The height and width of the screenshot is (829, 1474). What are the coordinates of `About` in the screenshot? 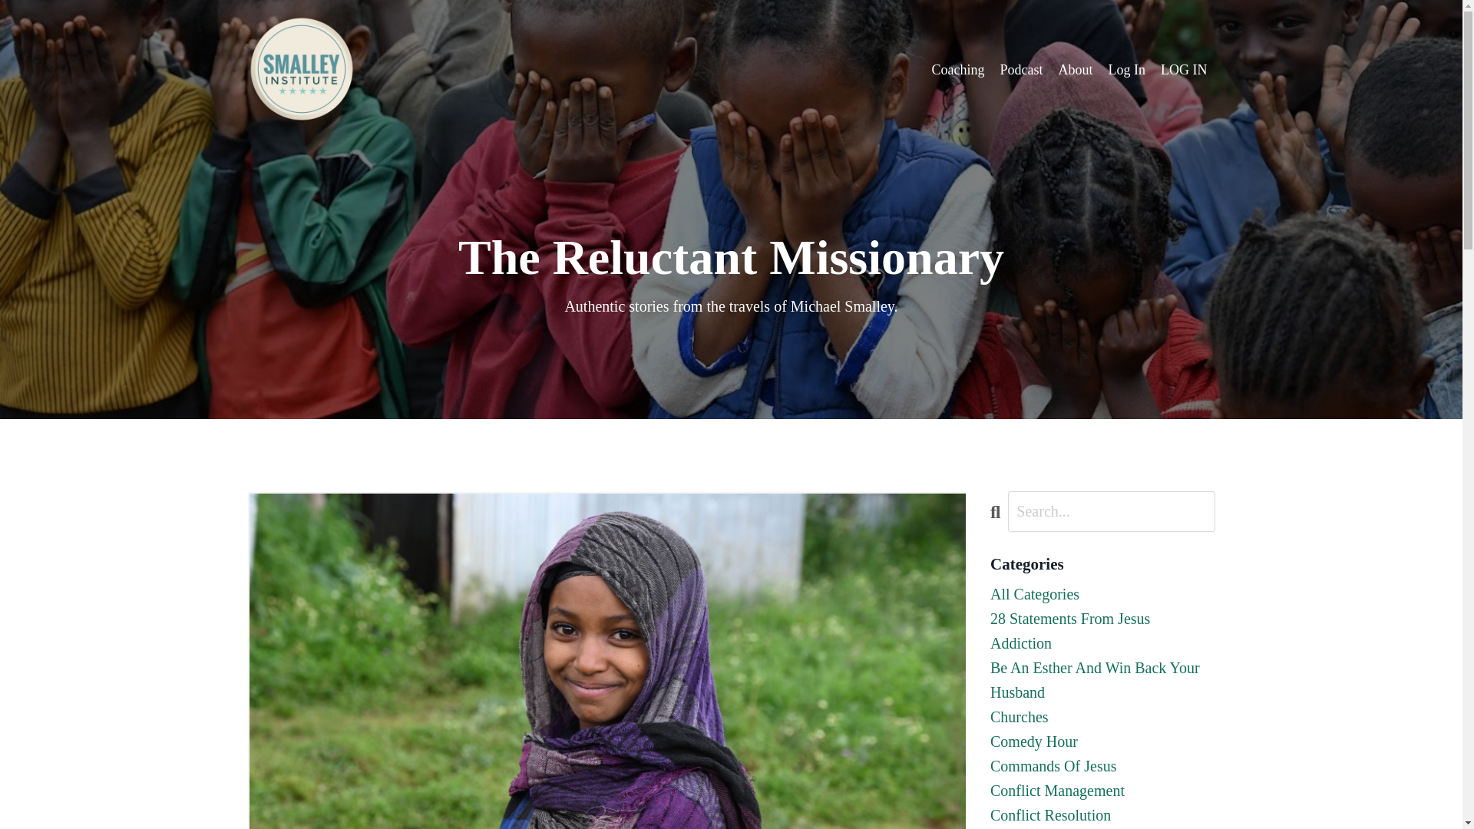 It's located at (1075, 69).